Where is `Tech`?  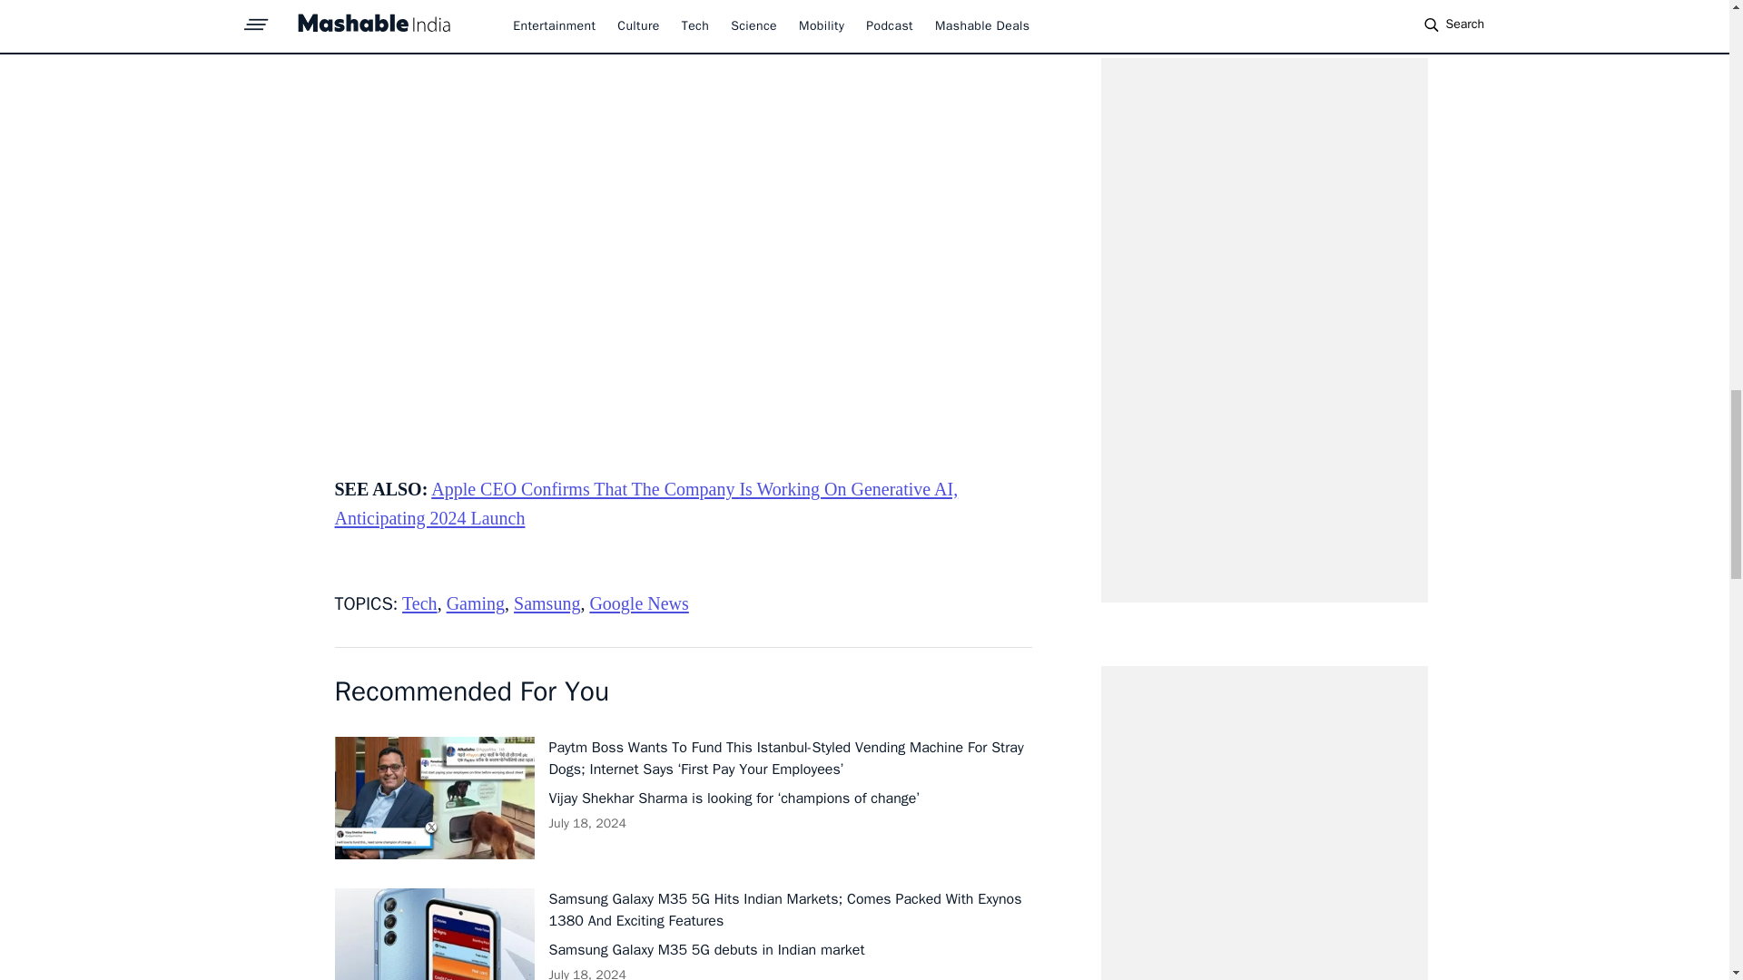
Tech is located at coordinates (419, 603).